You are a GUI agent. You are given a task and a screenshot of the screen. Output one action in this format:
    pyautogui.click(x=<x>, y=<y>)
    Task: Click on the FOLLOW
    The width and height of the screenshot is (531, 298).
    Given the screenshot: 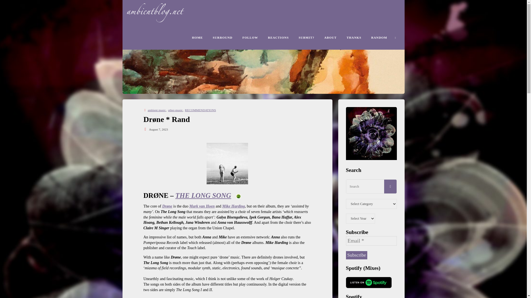 What is the action you would take?
    pyautogui.click(x=250, y=37)
    